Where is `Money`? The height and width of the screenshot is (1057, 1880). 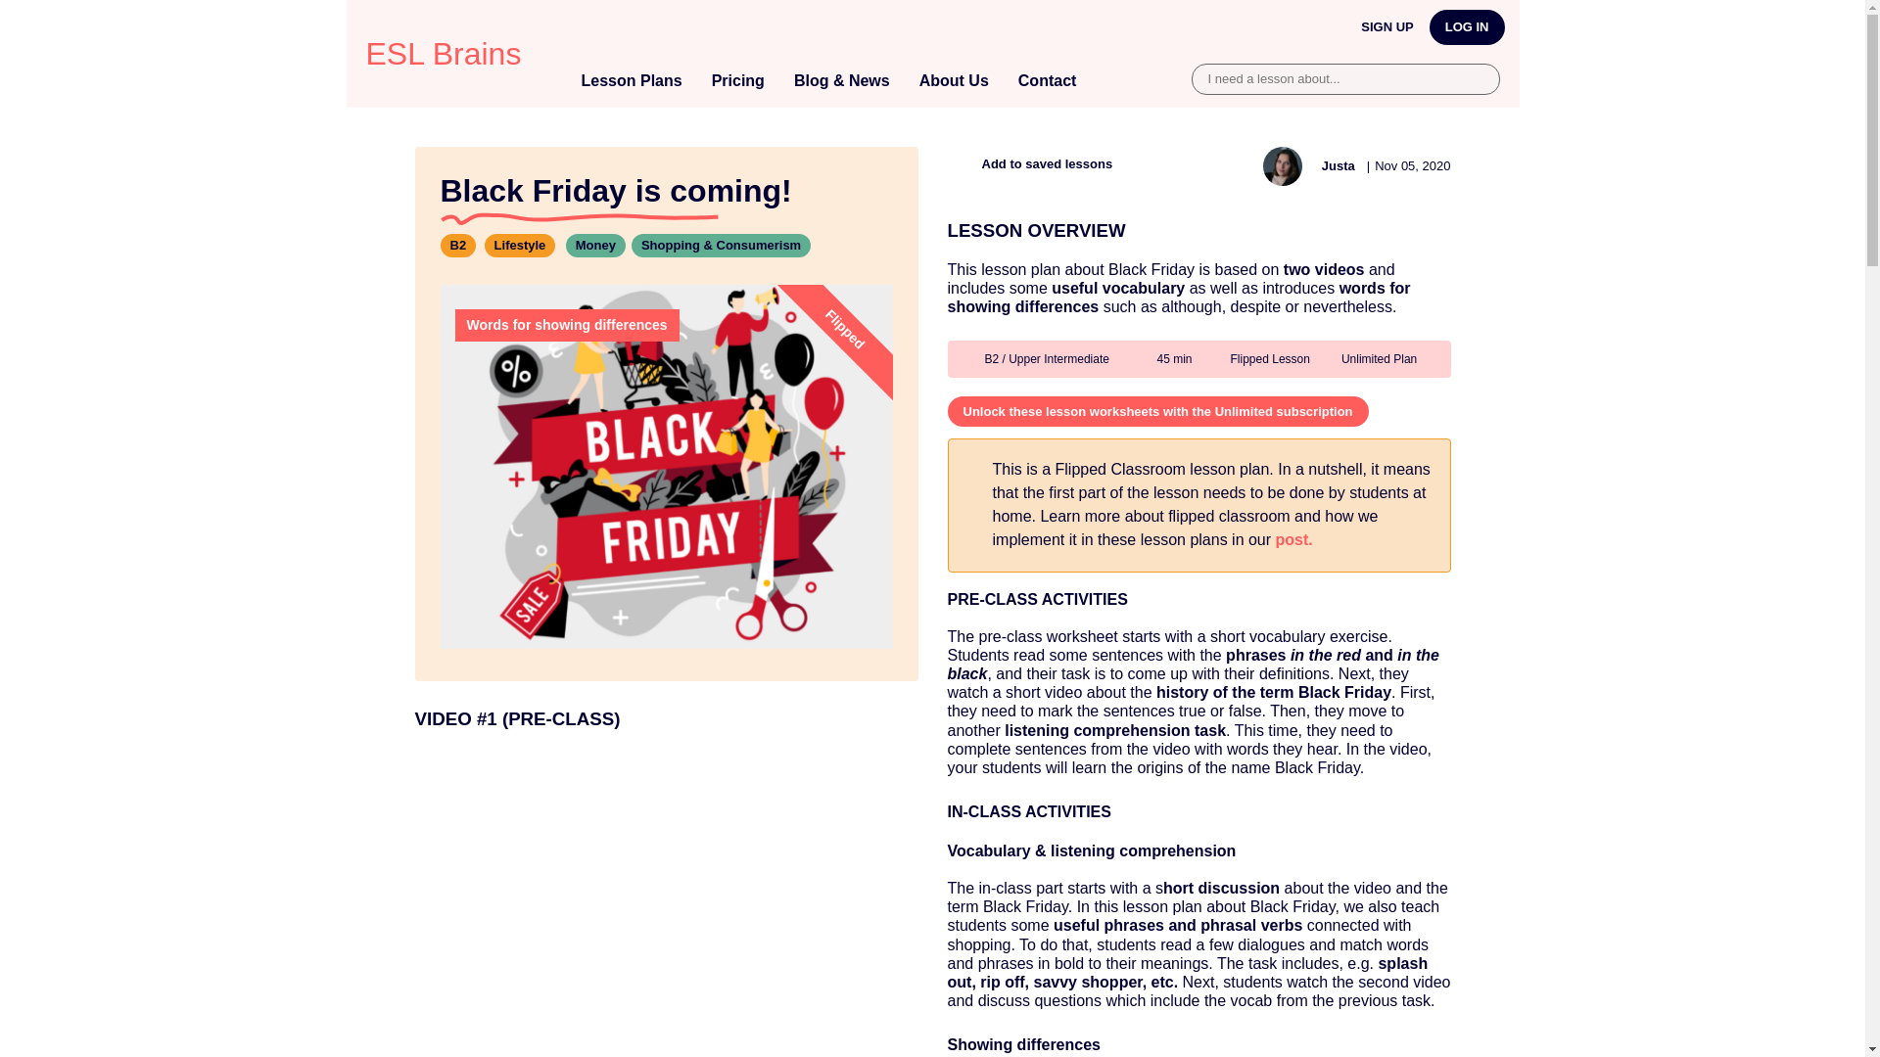 Money is located at coordinates (595, 245).